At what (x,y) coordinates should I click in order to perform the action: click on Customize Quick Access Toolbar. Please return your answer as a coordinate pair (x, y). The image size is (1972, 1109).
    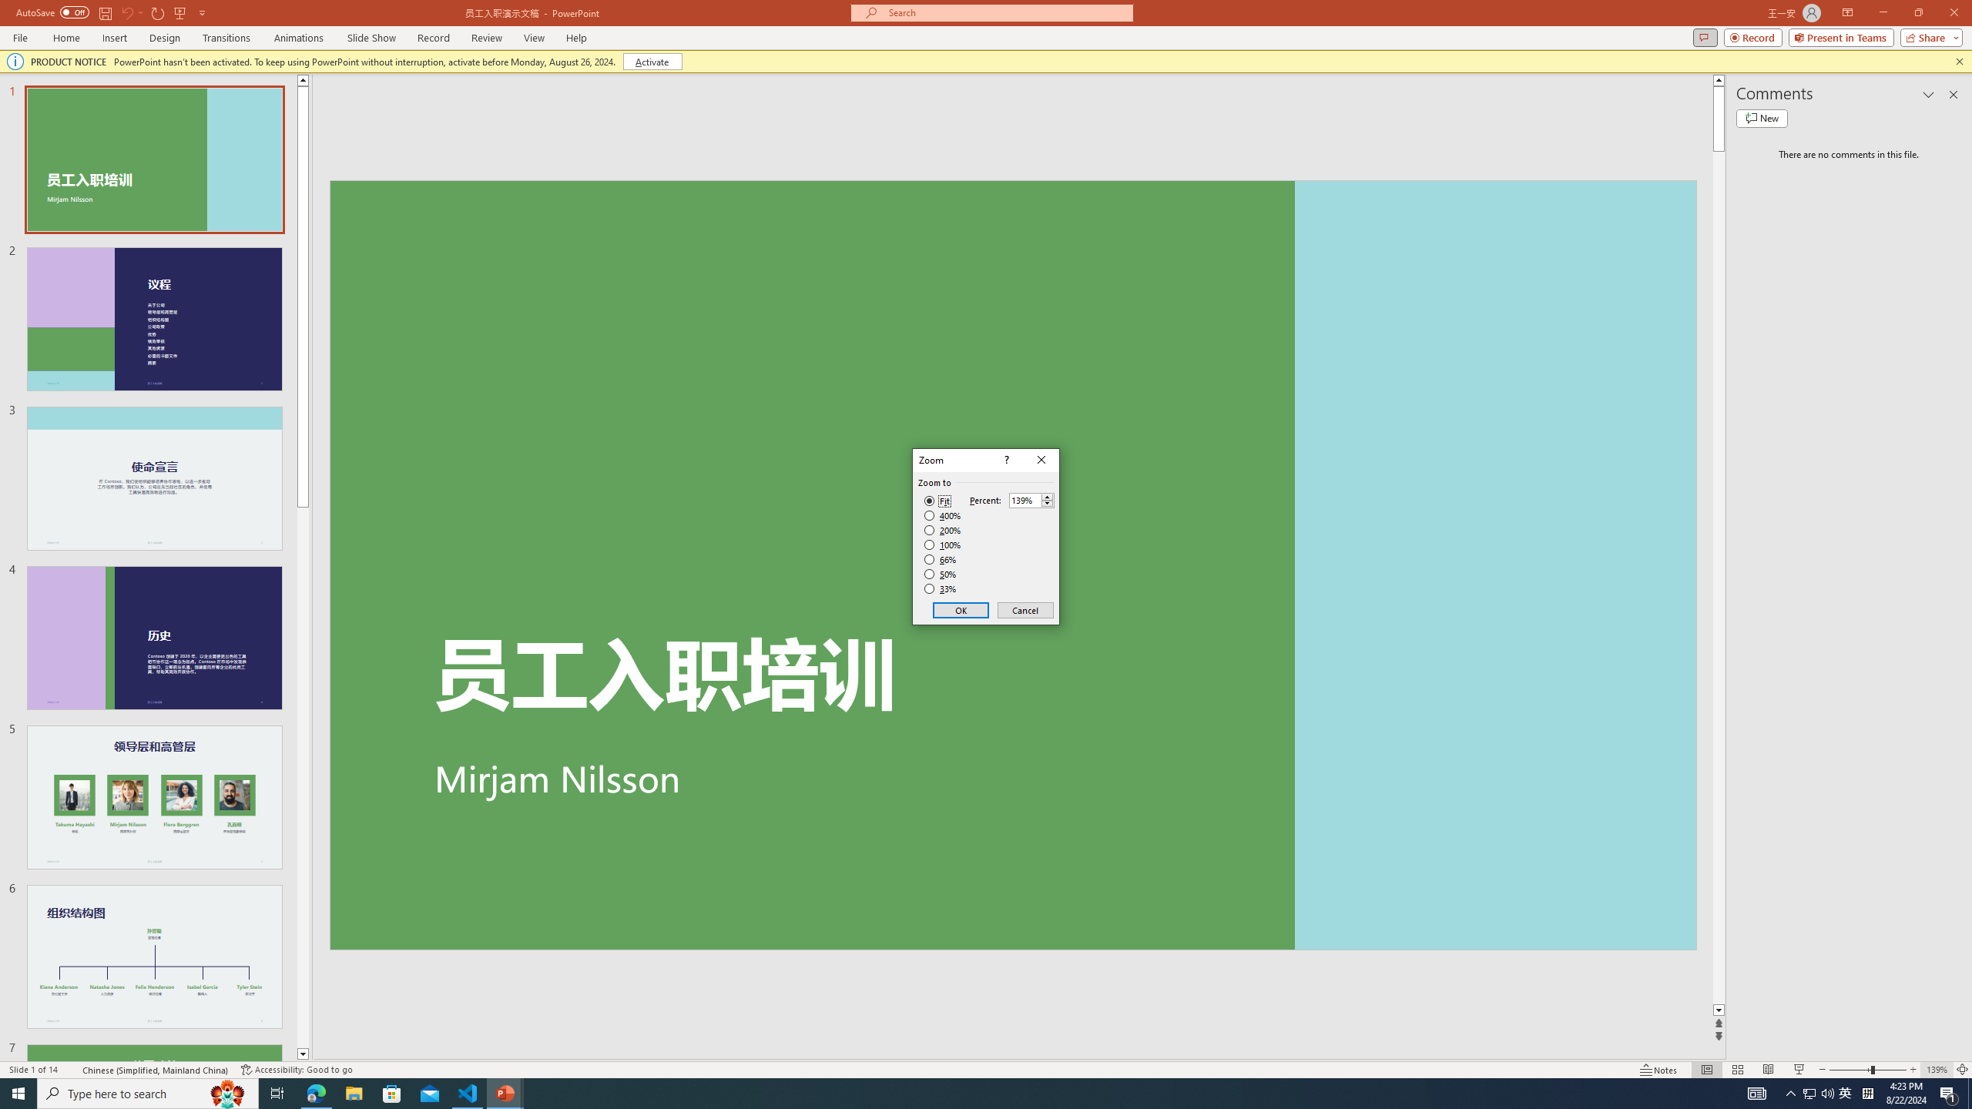
    Looking at the image, I should click on (202, 12).